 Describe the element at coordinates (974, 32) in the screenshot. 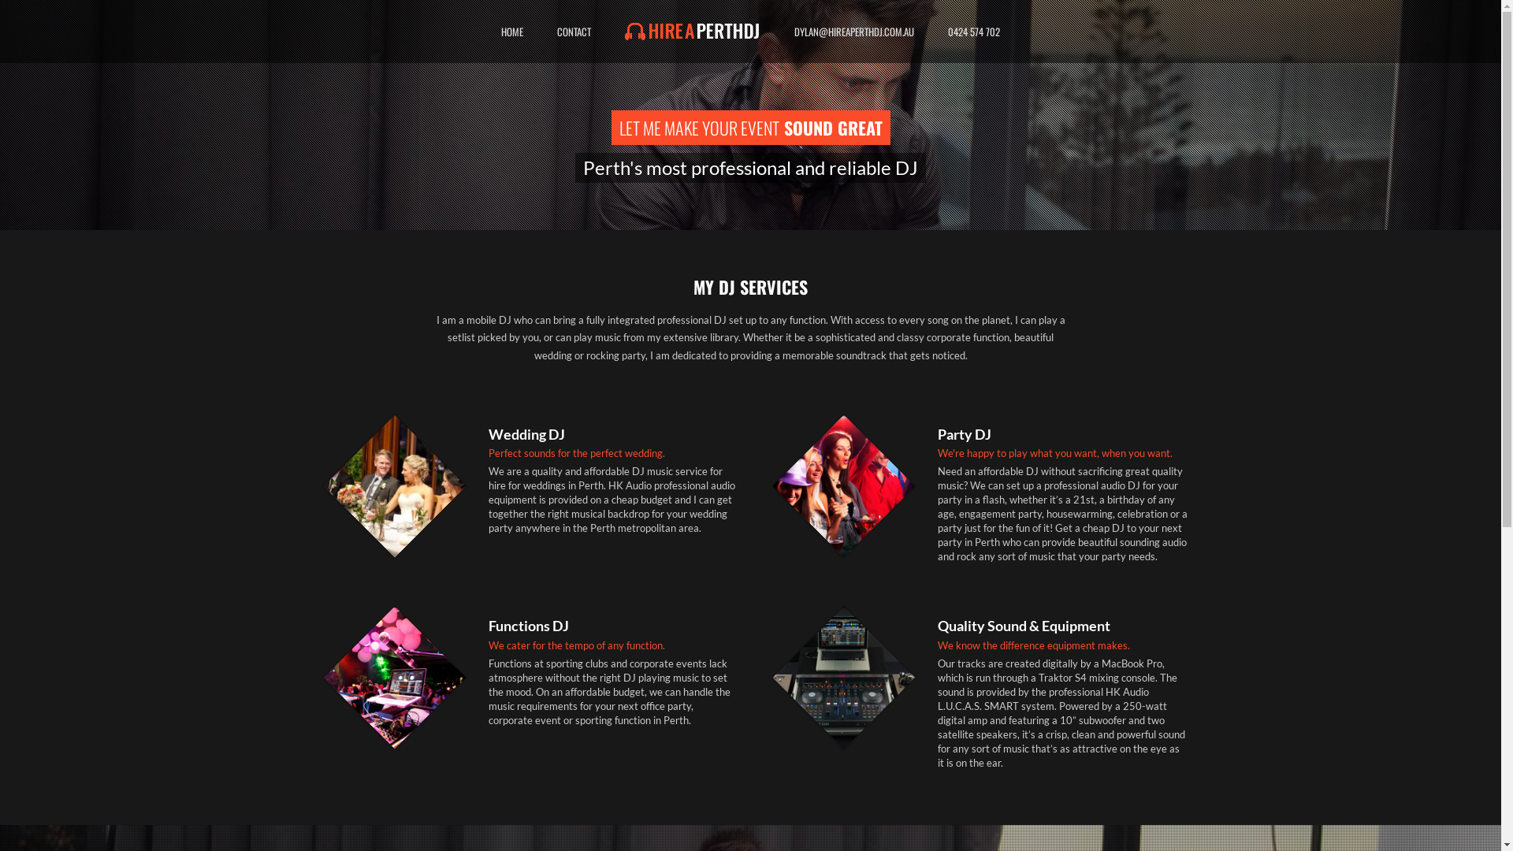

I see `0424 574 702` at that location.